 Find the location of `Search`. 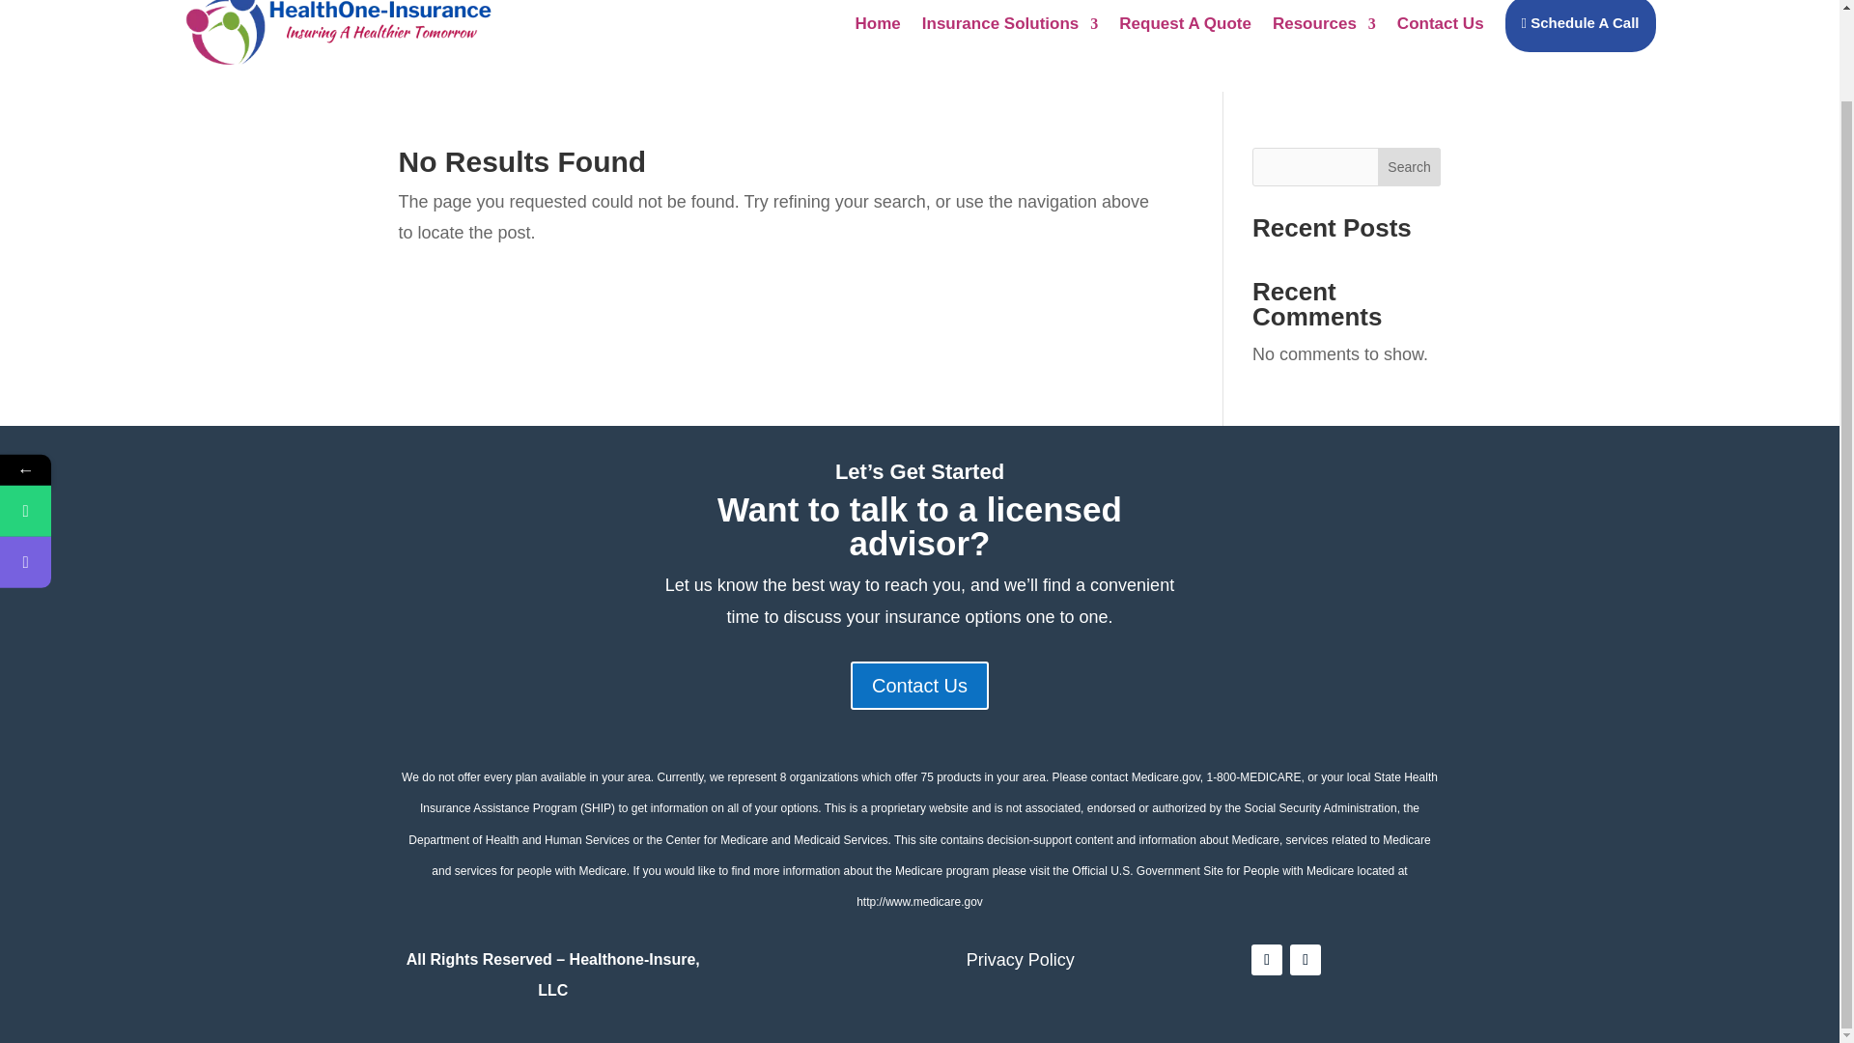

Search is located at coordinates (1410, 167).